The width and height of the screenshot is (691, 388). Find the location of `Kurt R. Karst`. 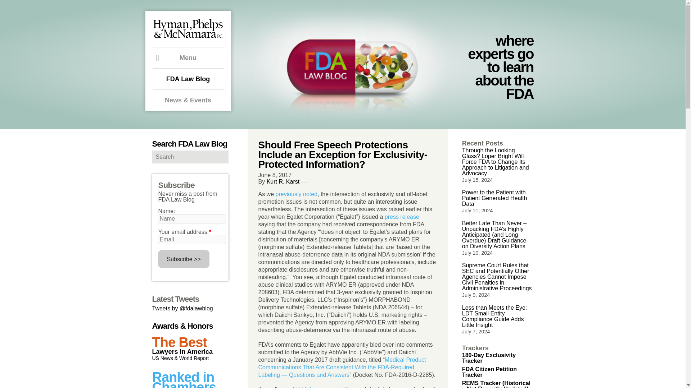

Kurt R. Karst is located at coordinates (283, 181).